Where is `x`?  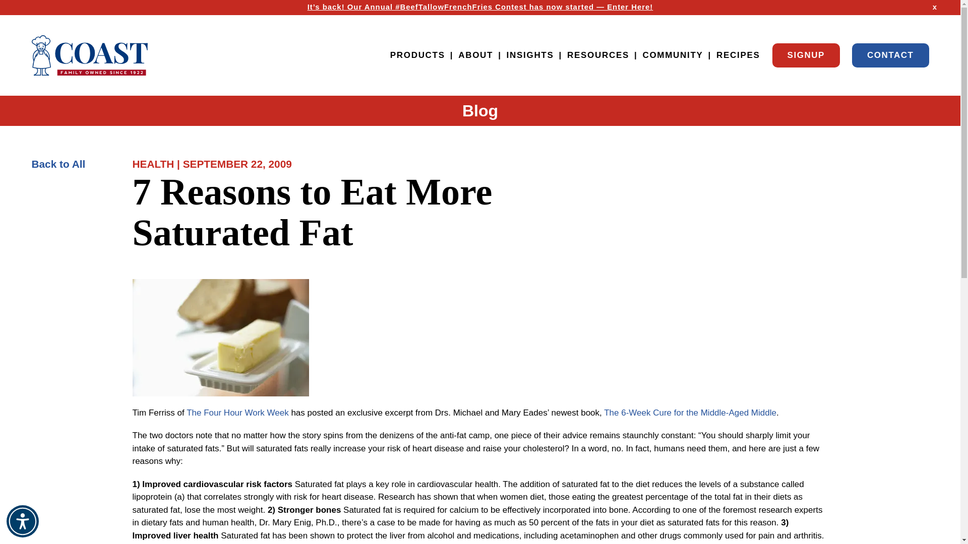
x is located at coordinates (935, 7).